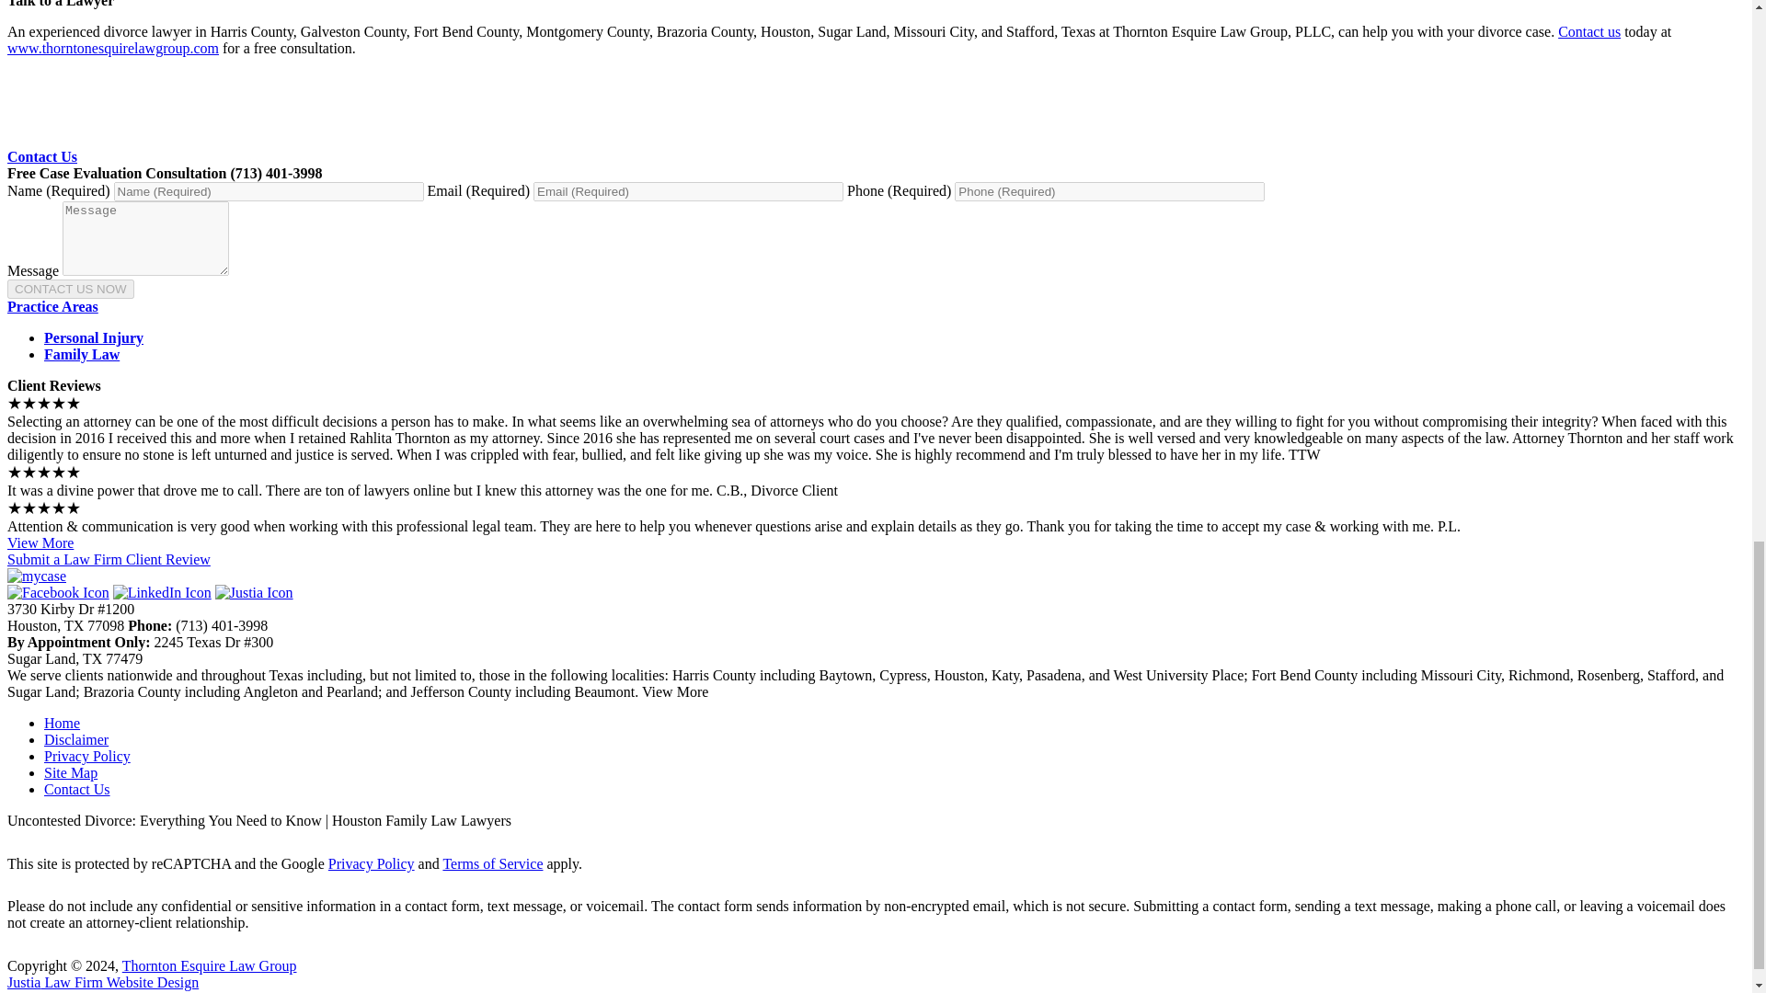 The width and height of the screenshot is (1766, 993). I want to click on Contact us, so click(1589, 31).